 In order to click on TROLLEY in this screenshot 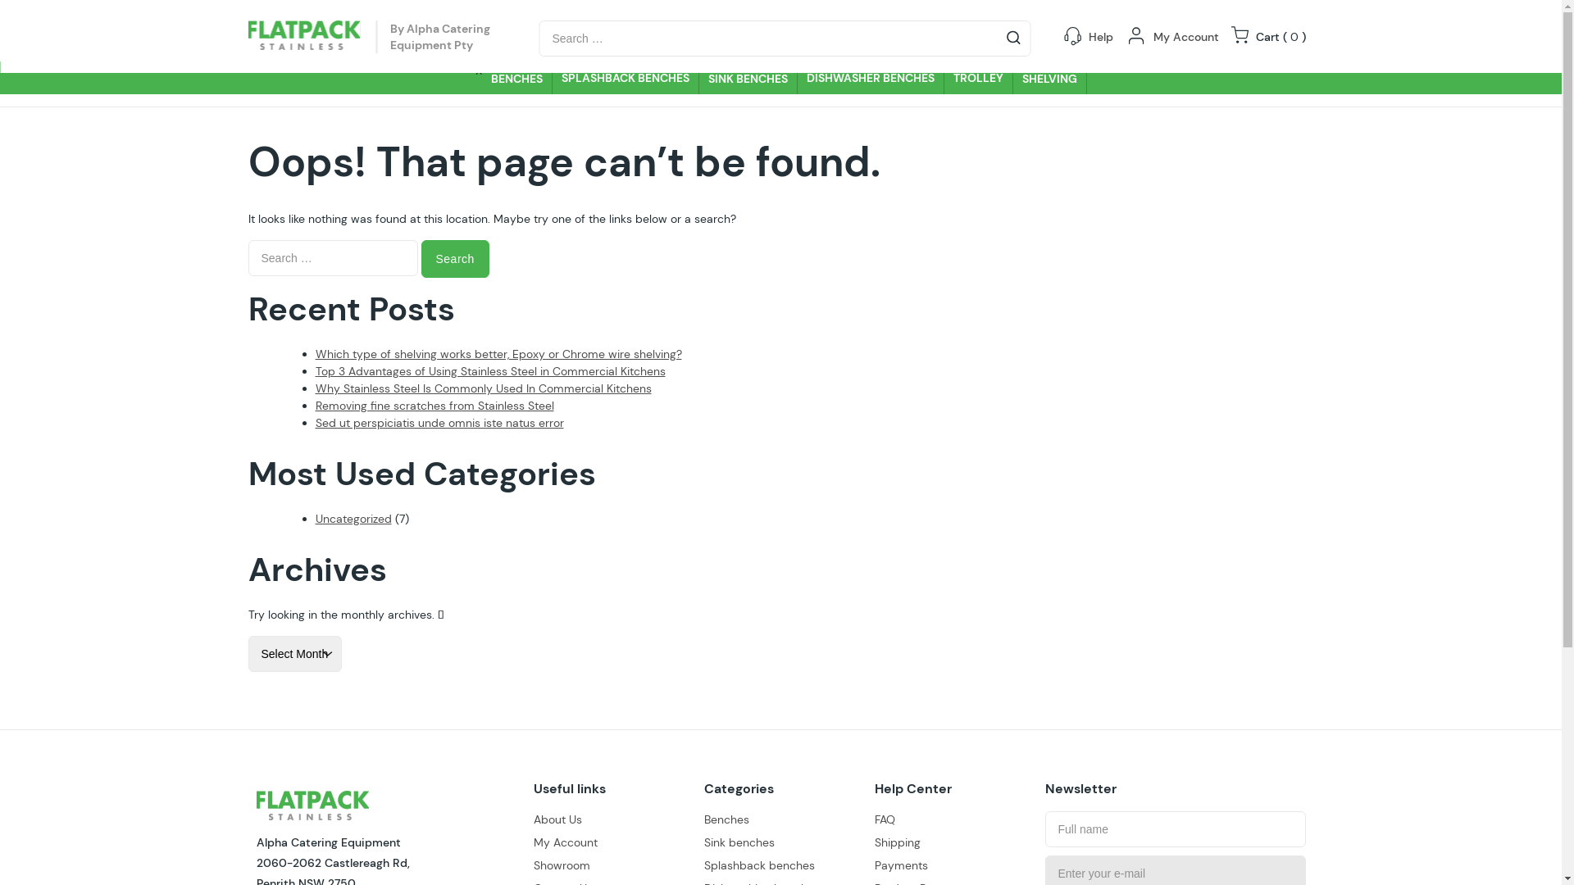, I will do `click(979, 78)`.